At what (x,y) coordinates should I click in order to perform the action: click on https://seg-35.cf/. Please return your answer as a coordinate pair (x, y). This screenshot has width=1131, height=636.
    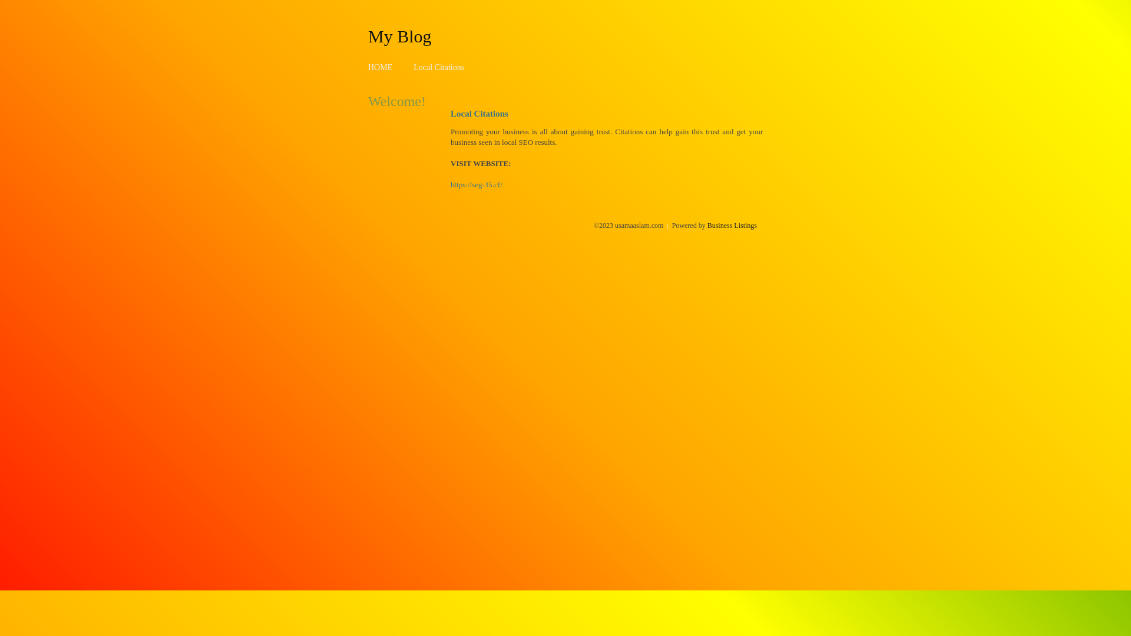
    Looking at the image, I should click on (477, 185).